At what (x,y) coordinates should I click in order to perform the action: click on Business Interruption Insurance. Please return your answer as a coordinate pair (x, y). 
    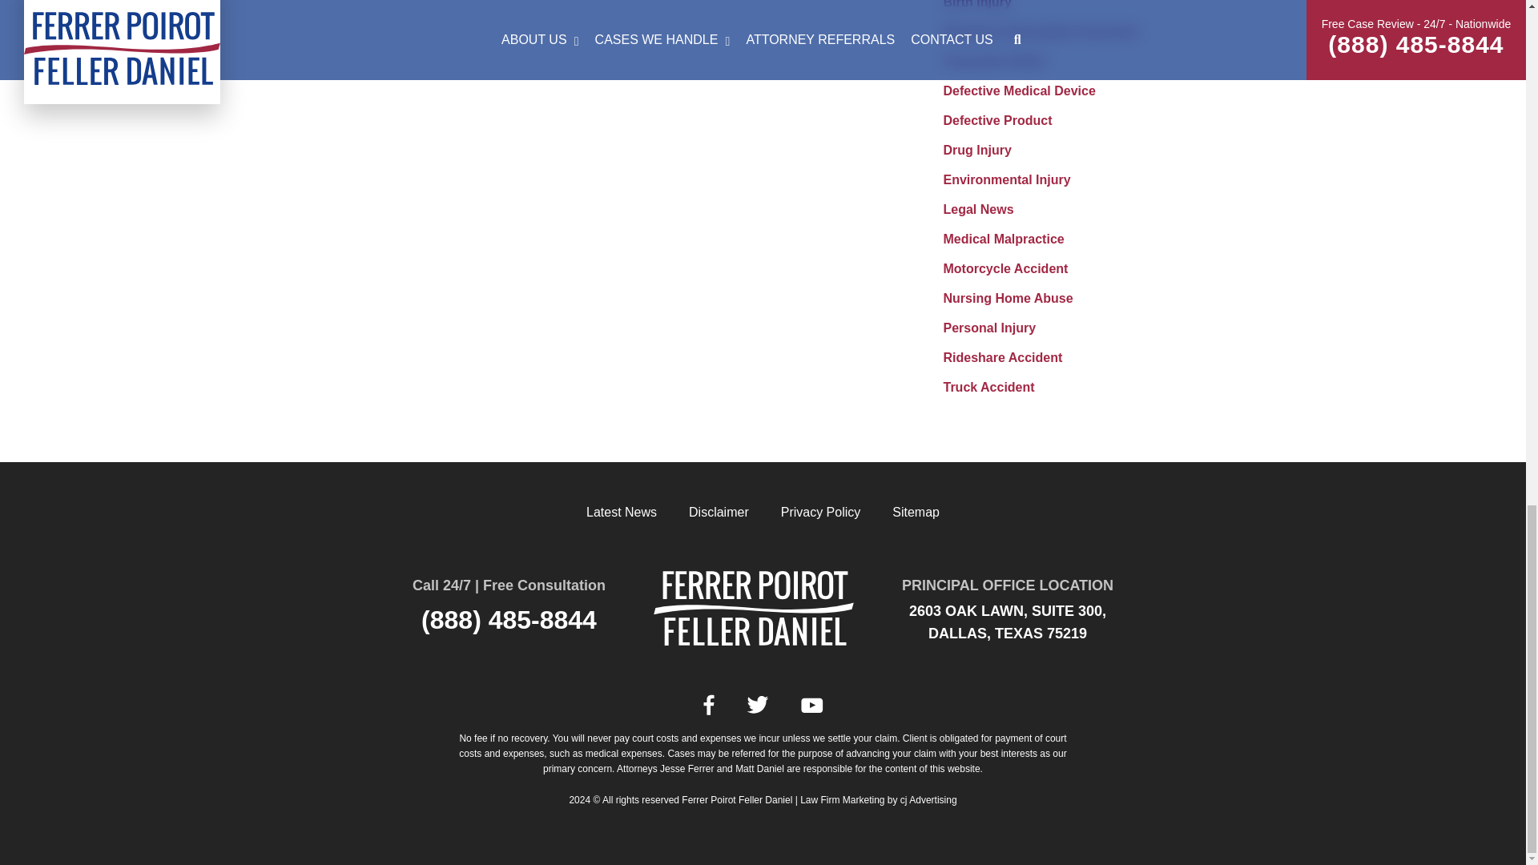
    Looking at the image, I should click on (1041, 31).